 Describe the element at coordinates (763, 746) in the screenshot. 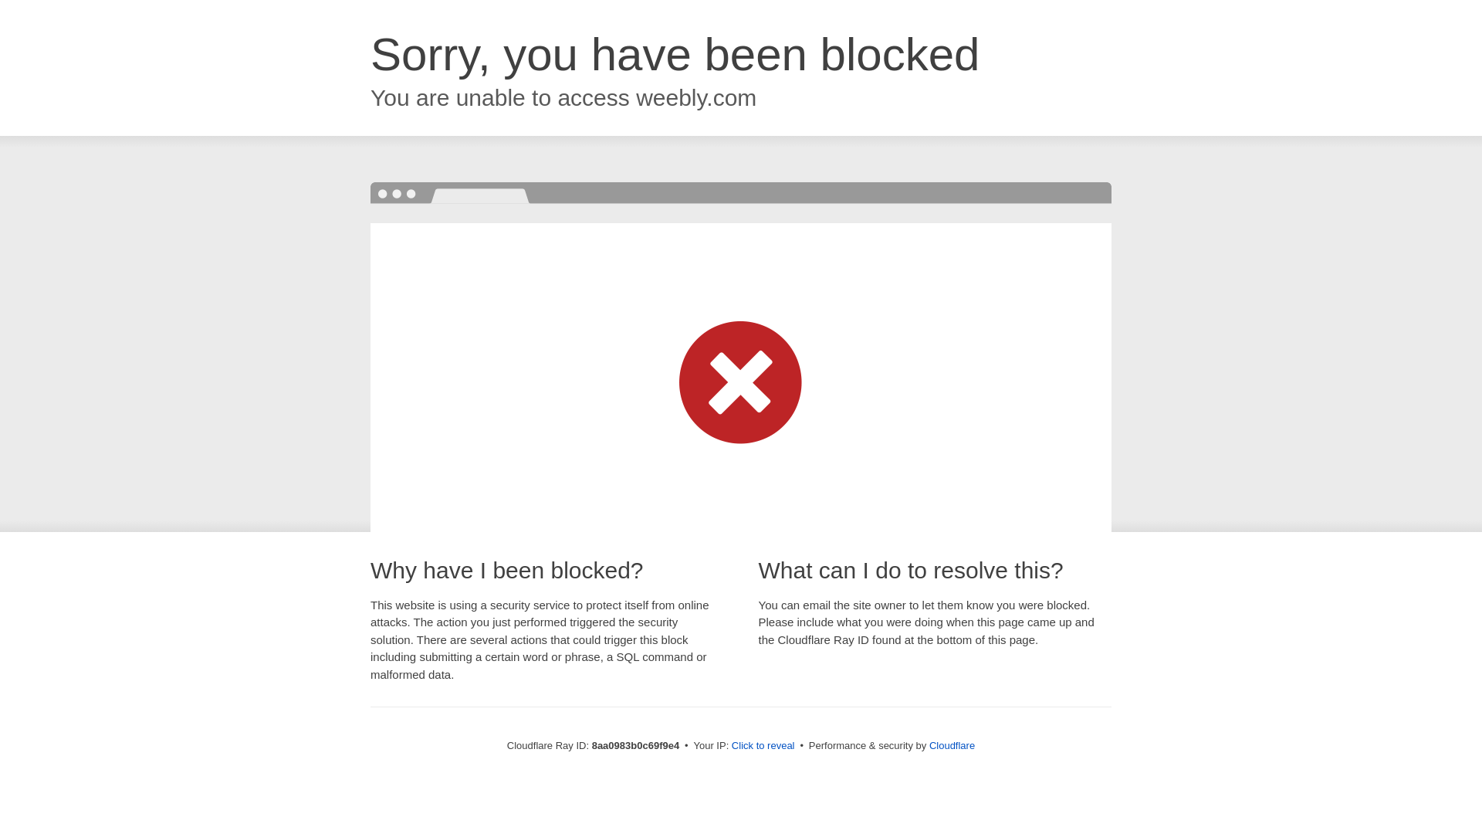

I see `Click to reveal` at that location.